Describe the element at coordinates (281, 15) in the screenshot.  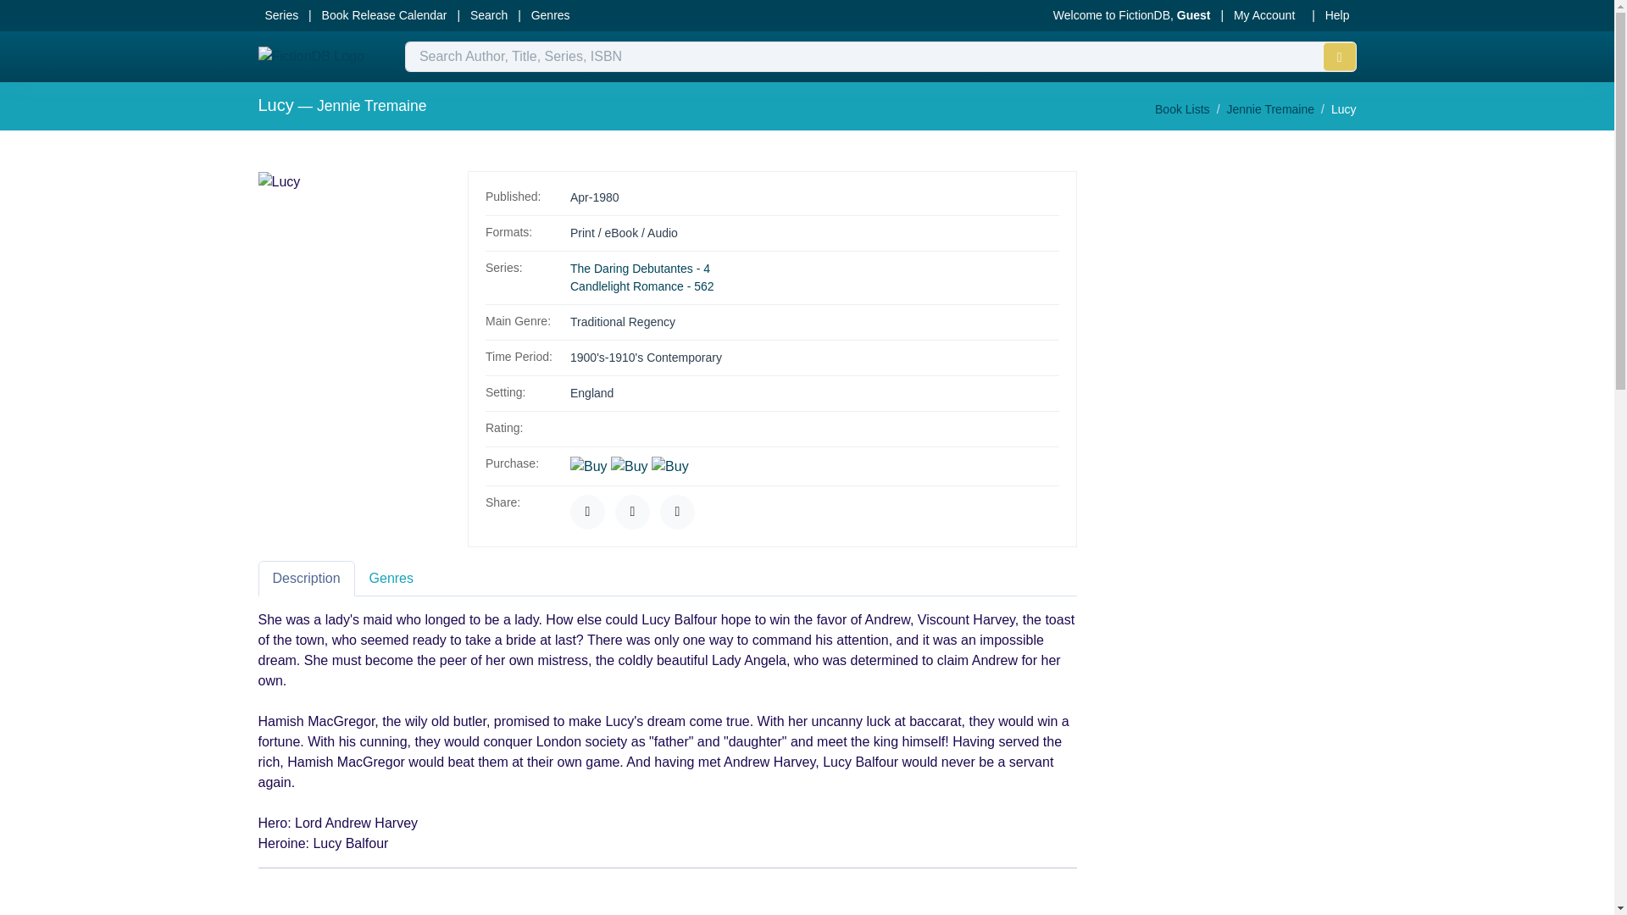
I see `Series` at that location.